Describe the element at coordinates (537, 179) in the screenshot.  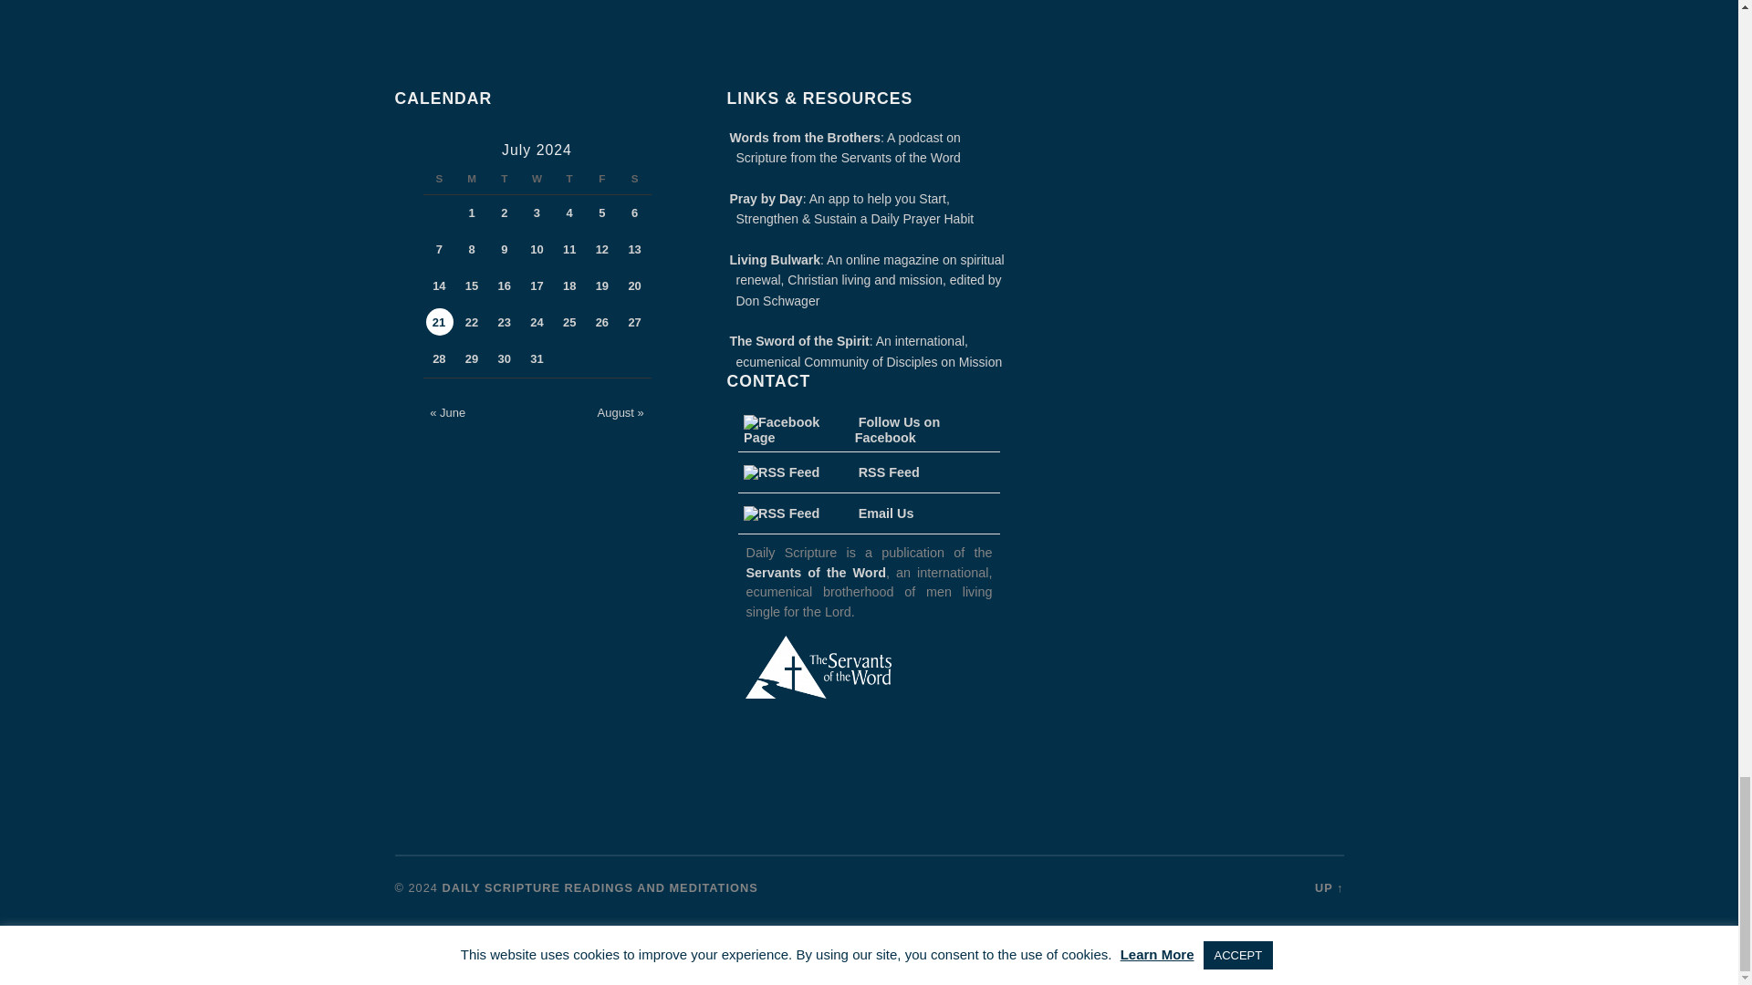
I see `Wednesday` at that location.